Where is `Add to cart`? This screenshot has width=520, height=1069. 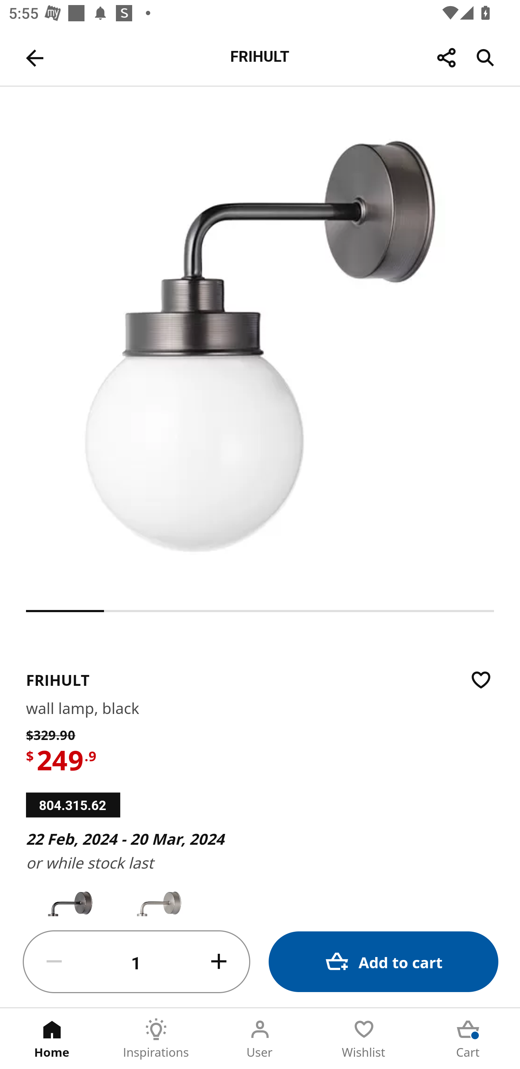
Add to cart is located at coordinates (383, 961).